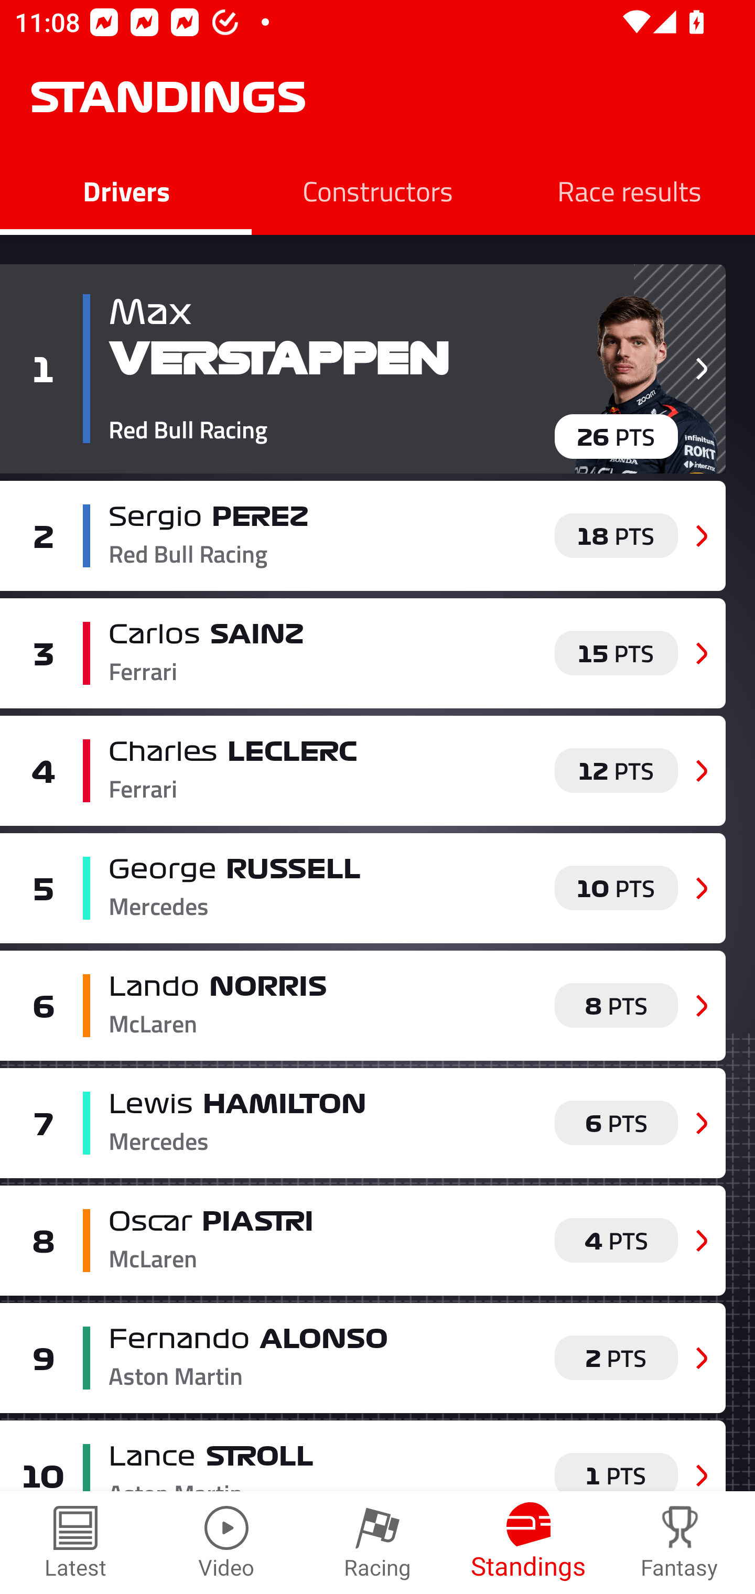  Describe the element at coordinates (363, 888) in the screenshot. I see `5 George RUSSELL Mercedes 10 PTS` at that location.